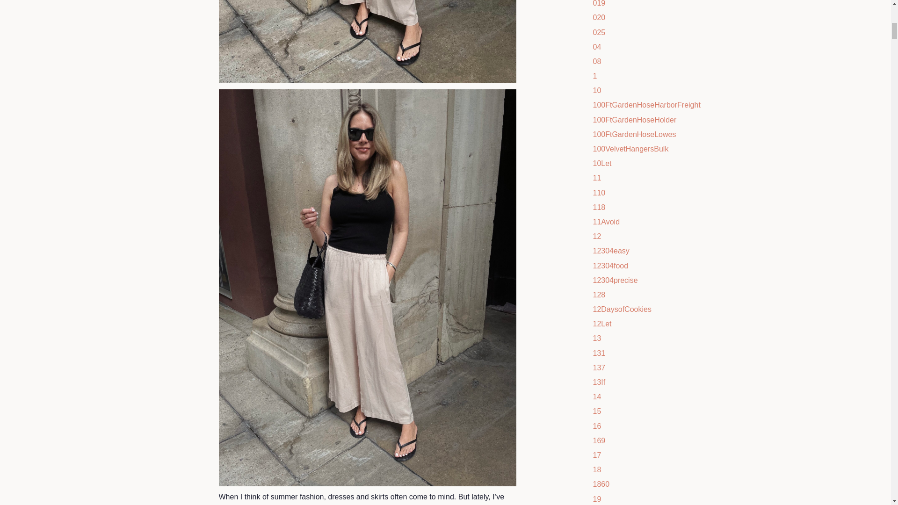 The height and width of the screenshot is (505, 898). What do you see at coordinates (597, 47) in the screenshot?
I see `Show articles tagged 04` at bounding box center [597, 47].